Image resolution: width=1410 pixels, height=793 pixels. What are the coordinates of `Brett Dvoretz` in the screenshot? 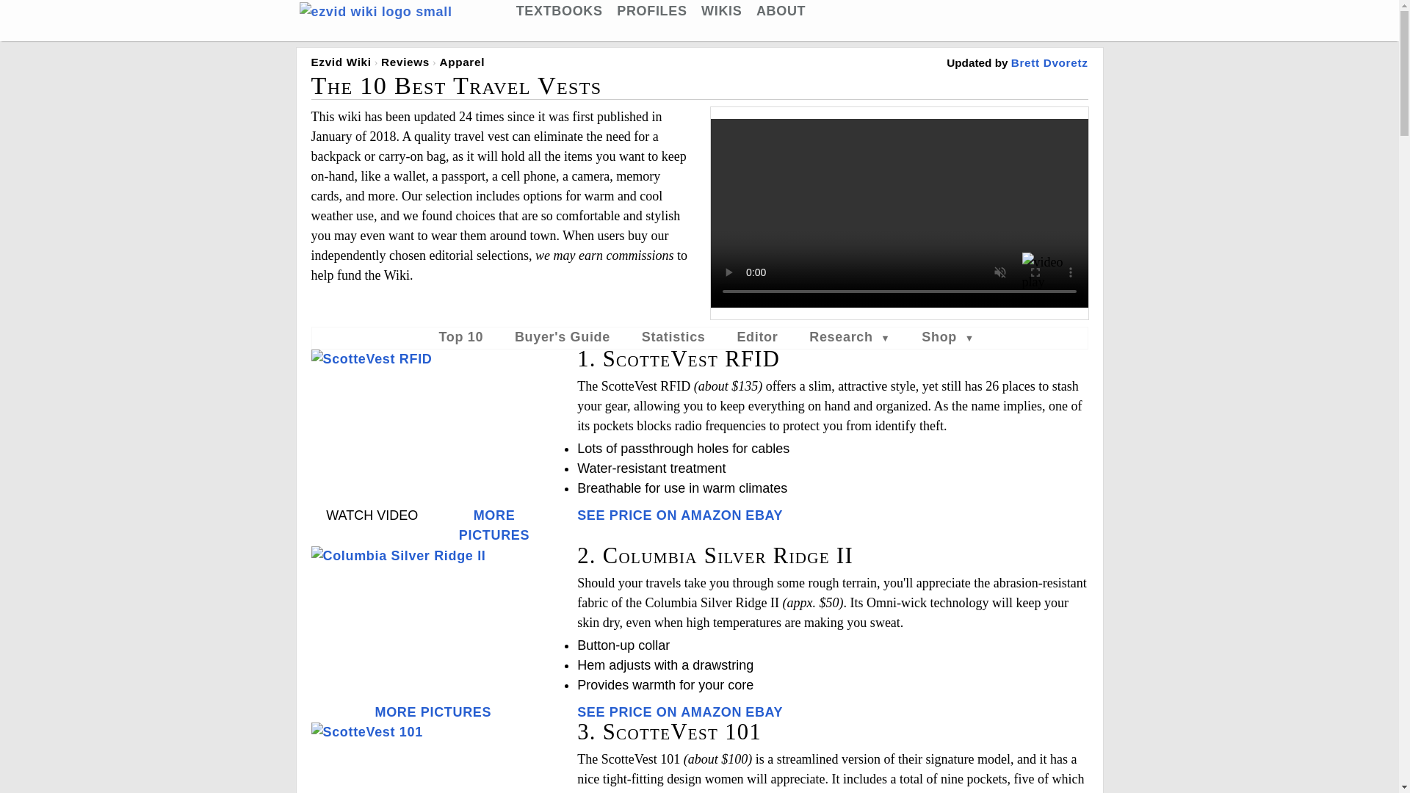 It's located at (1049, 62).